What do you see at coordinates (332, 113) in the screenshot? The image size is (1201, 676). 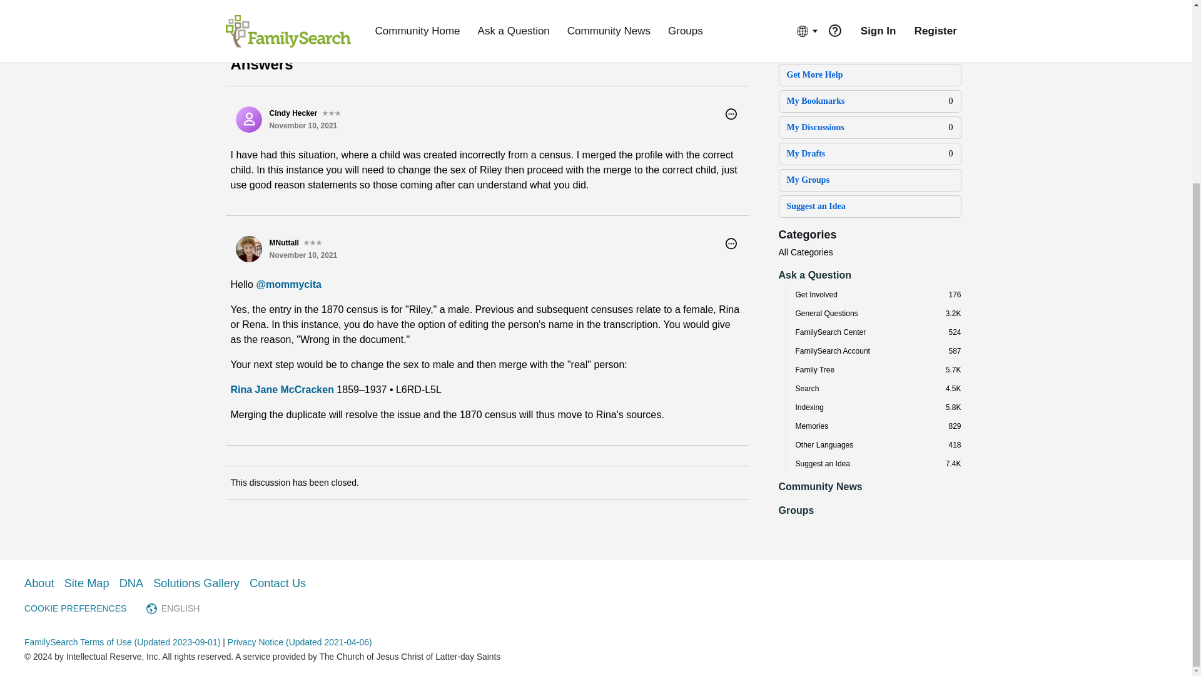 I see `Level 3` at bounding box center [332, 113].